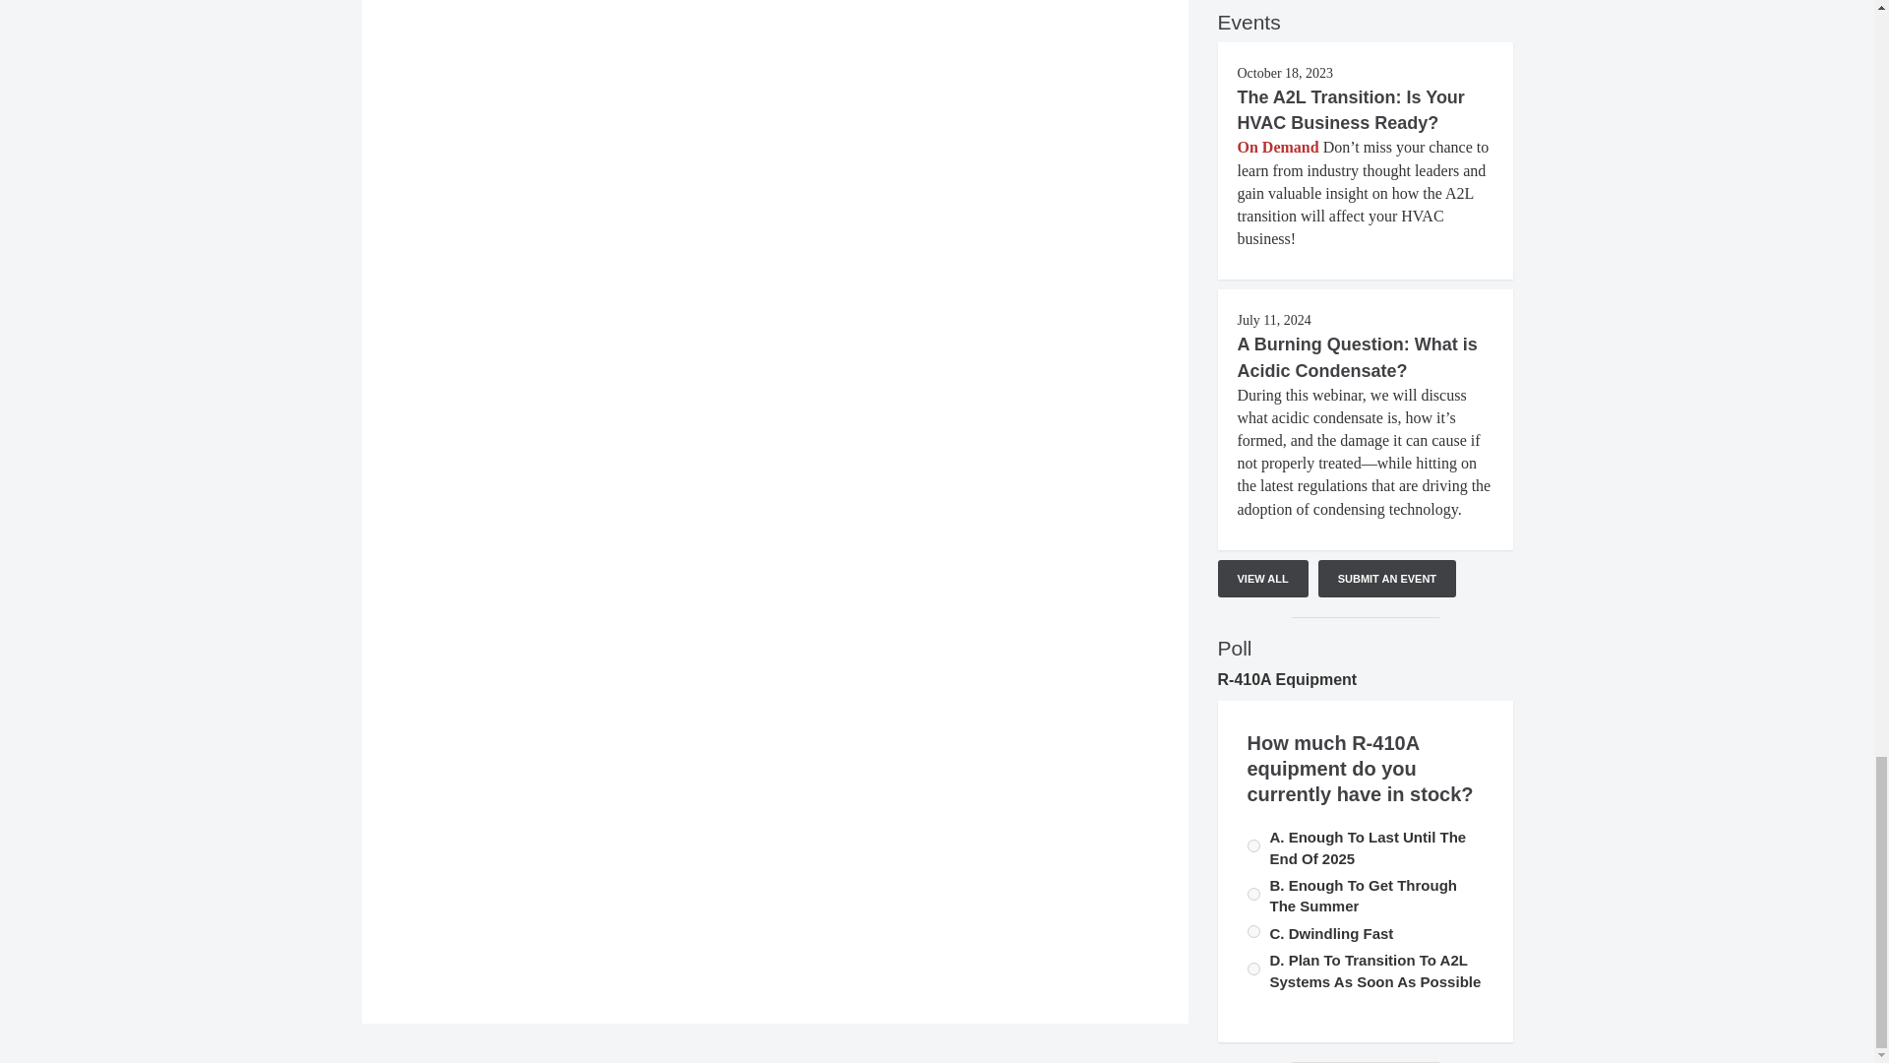 The image size is (1889, 1063). Describe the element at coordinates (1253, 931) in the screenshot. I see `598` at that location.